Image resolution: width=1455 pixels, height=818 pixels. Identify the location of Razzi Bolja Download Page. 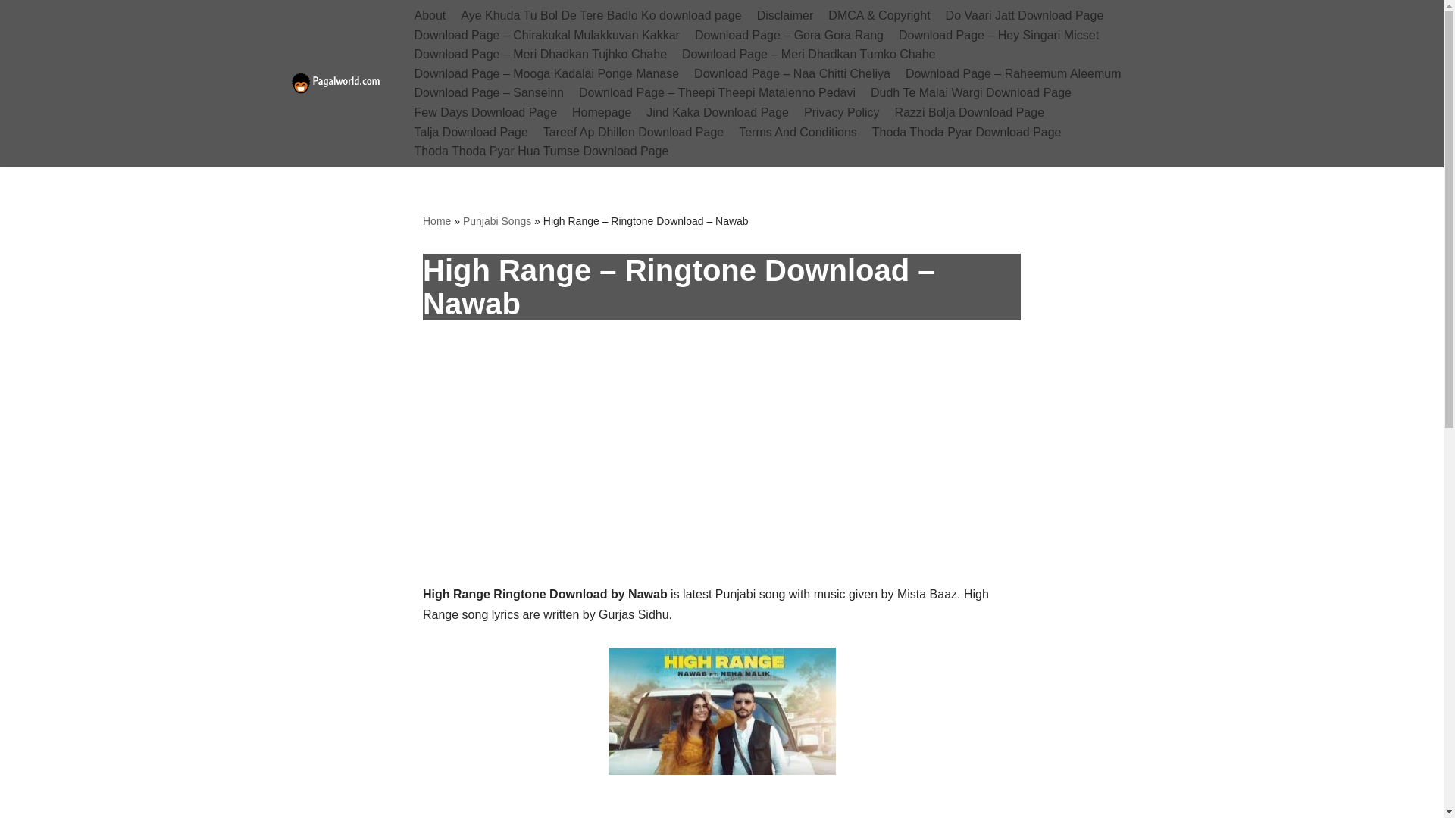
(969, 113).